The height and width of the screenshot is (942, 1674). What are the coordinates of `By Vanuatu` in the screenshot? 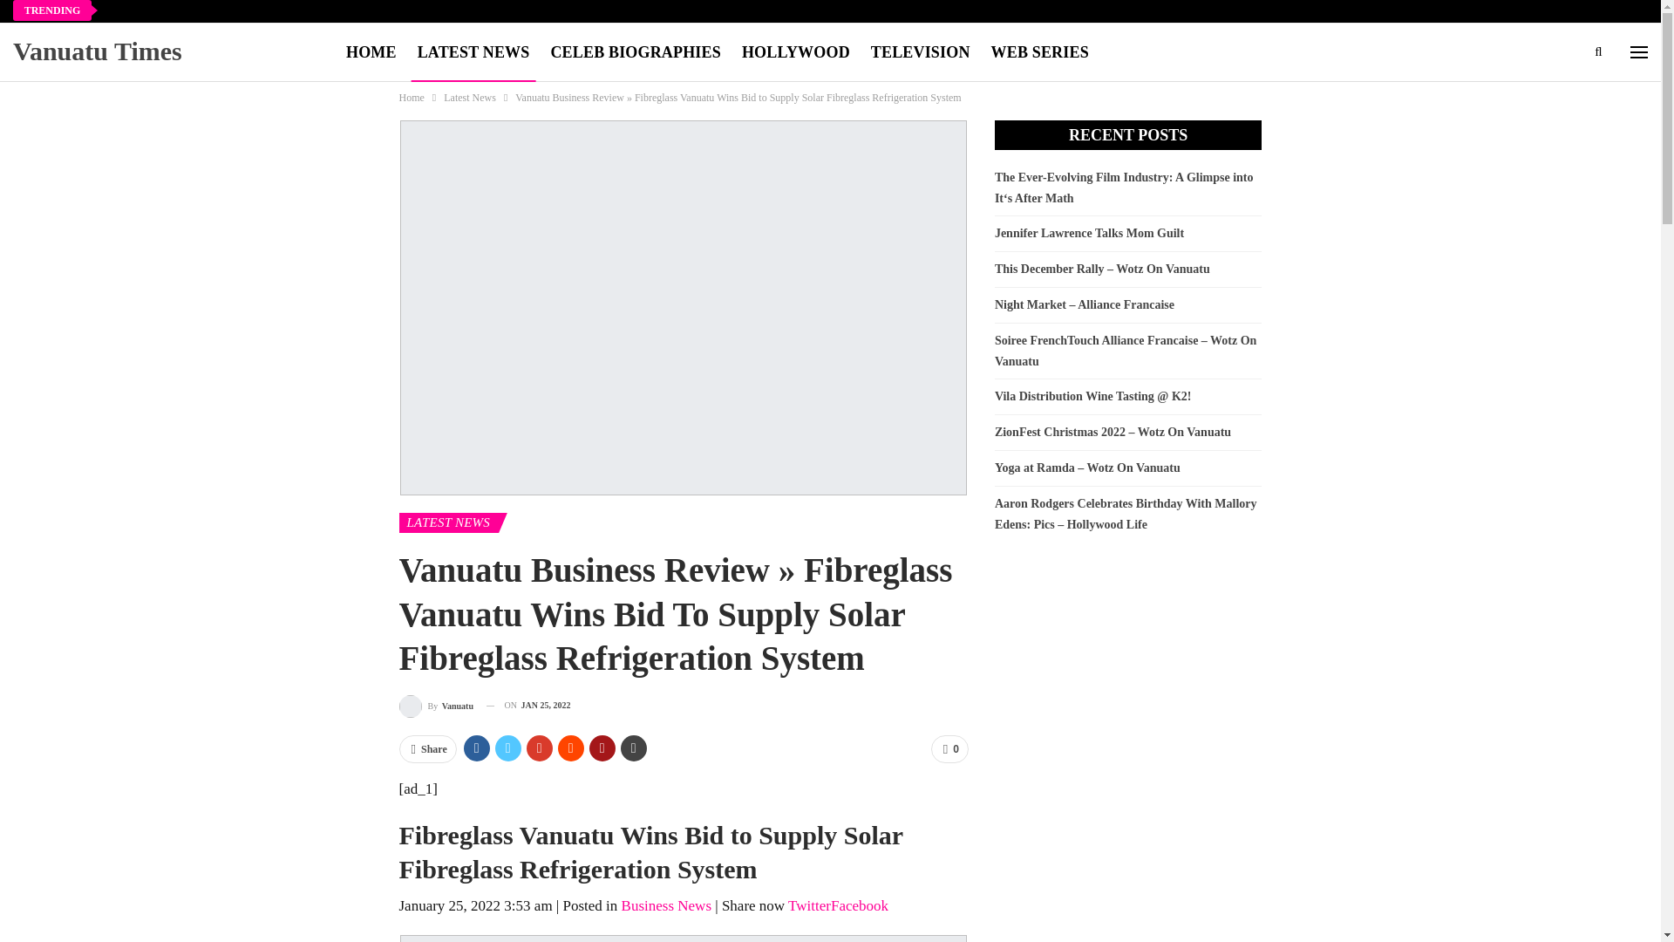 It's located at (436, 705).